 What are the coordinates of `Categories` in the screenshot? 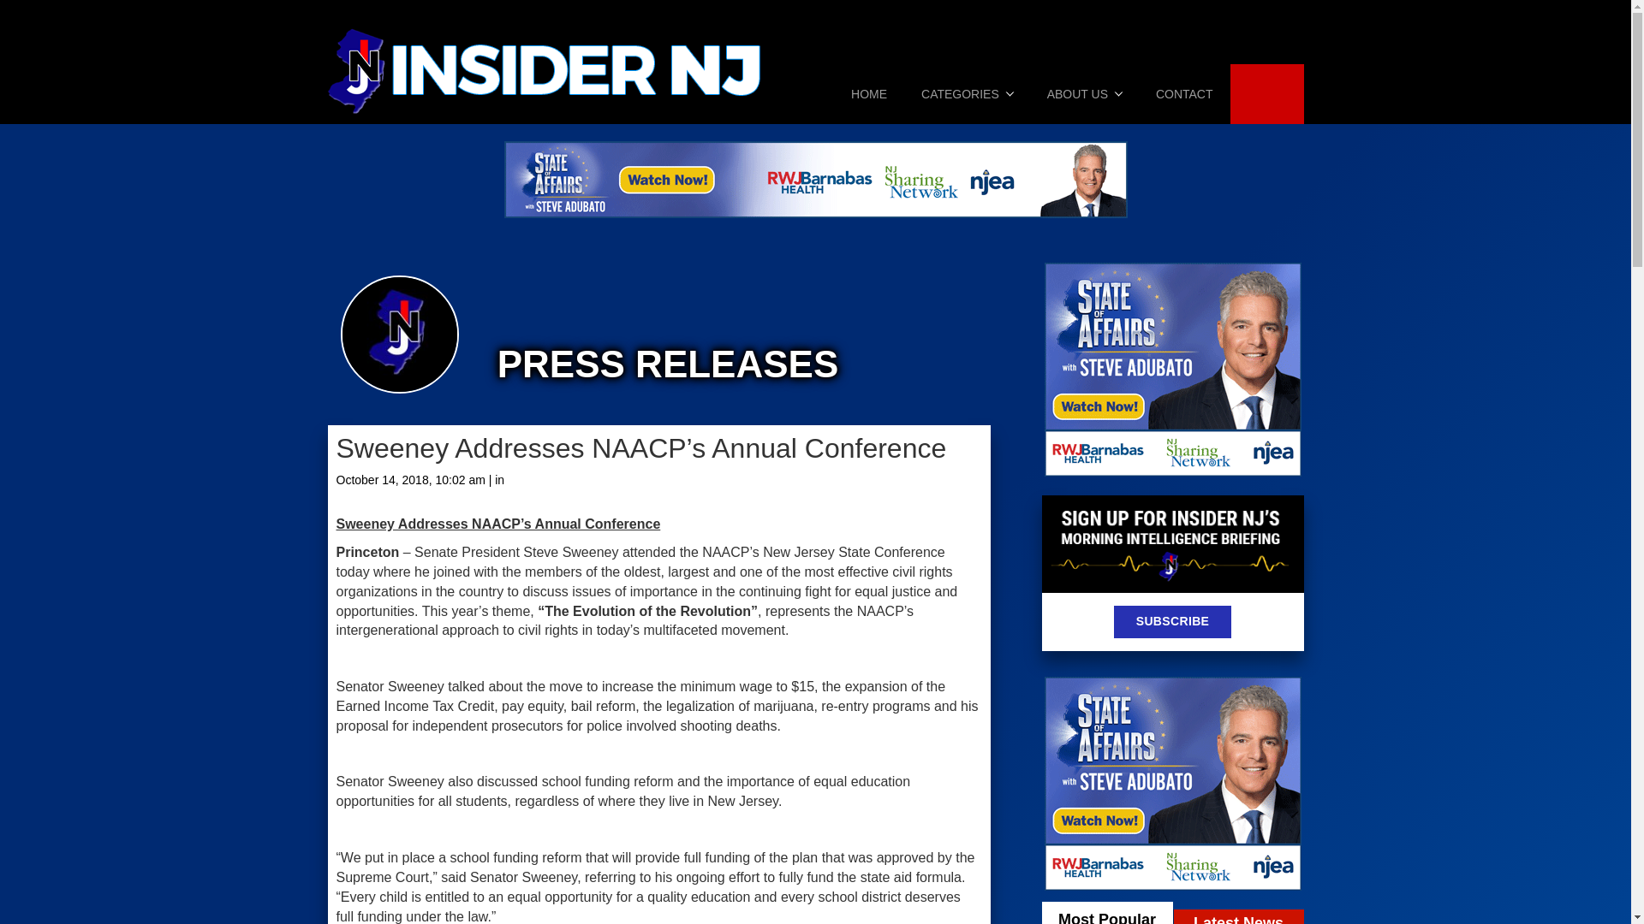 It's located at (968, 93).